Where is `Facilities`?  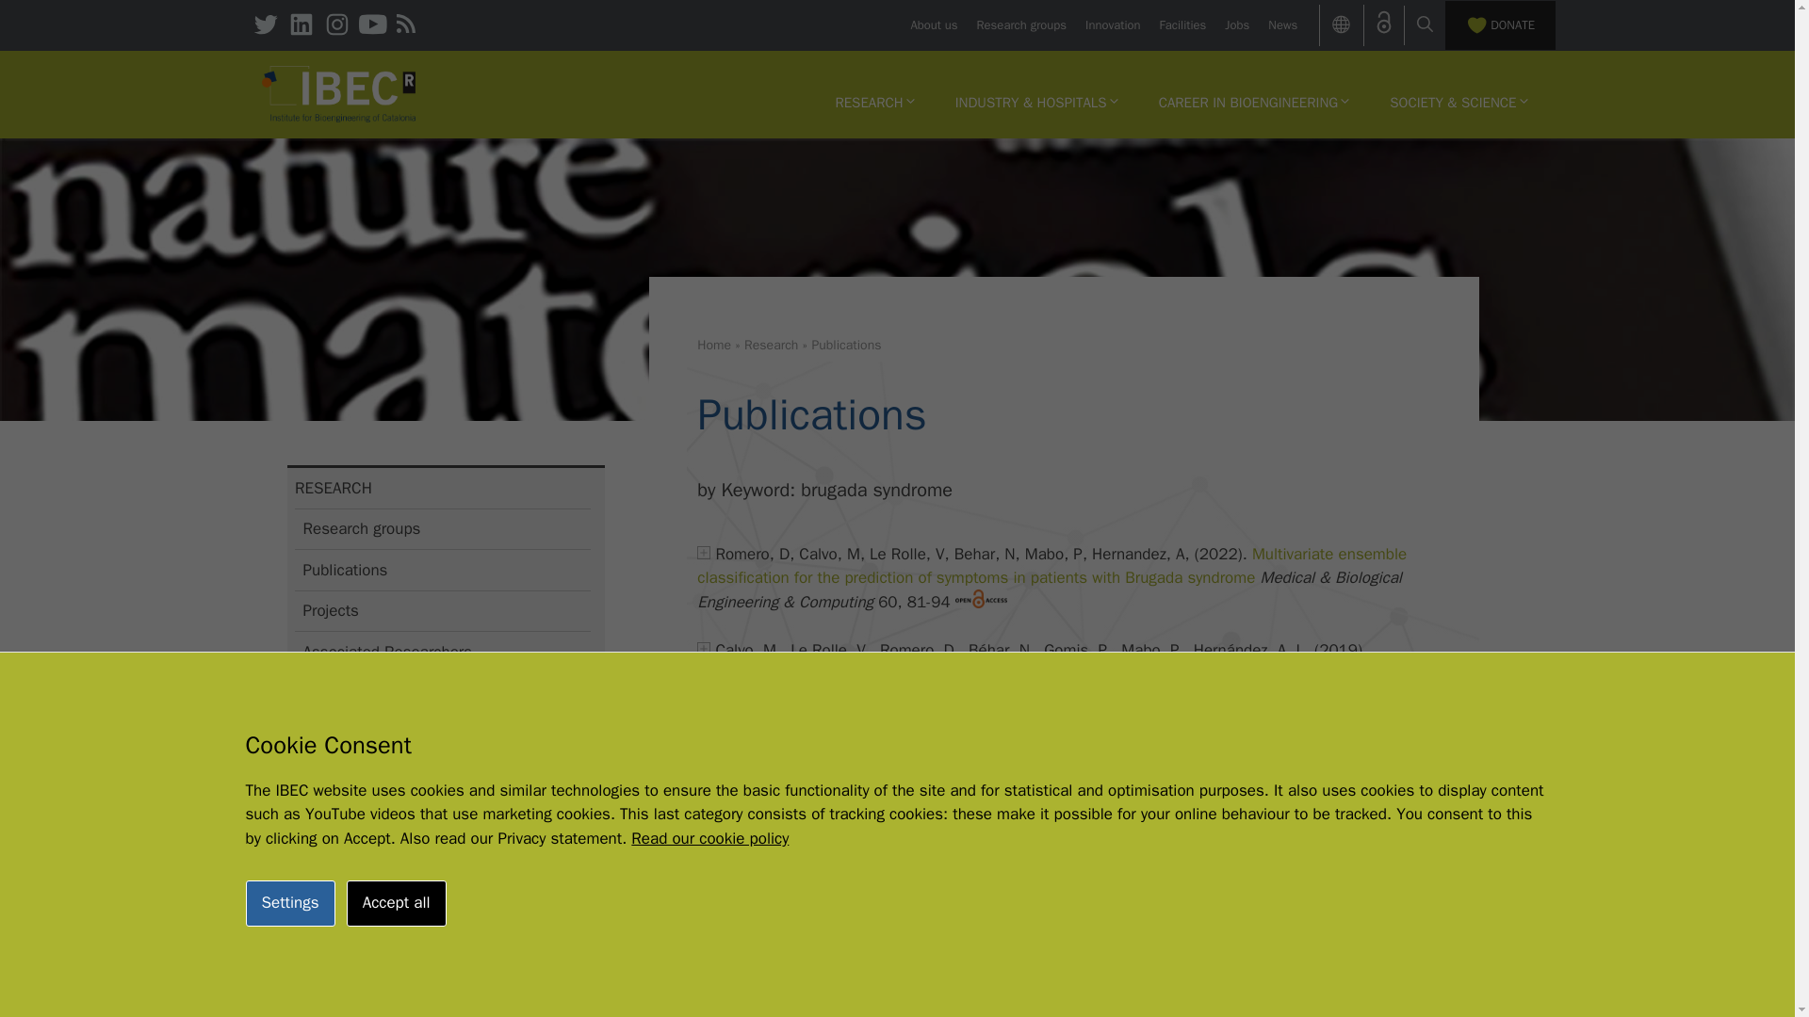
Facilities is located at coordinates (1182, 24).